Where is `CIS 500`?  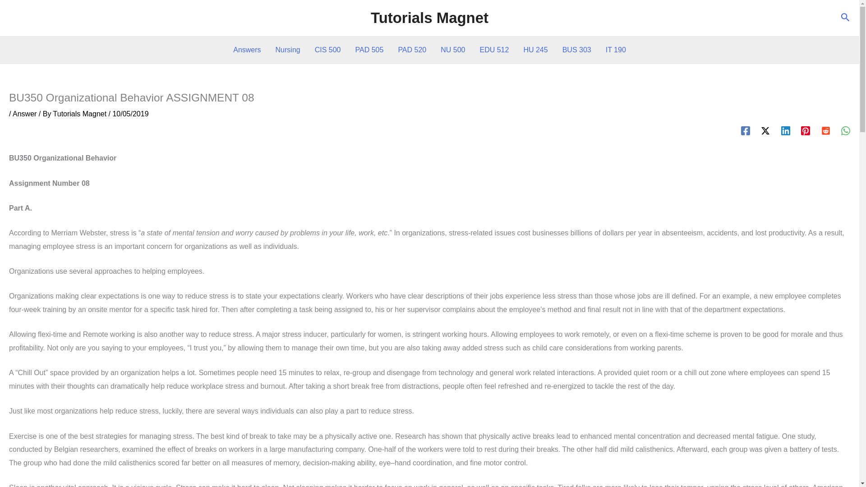
CIS 500 is located at coordinates (327, 50).